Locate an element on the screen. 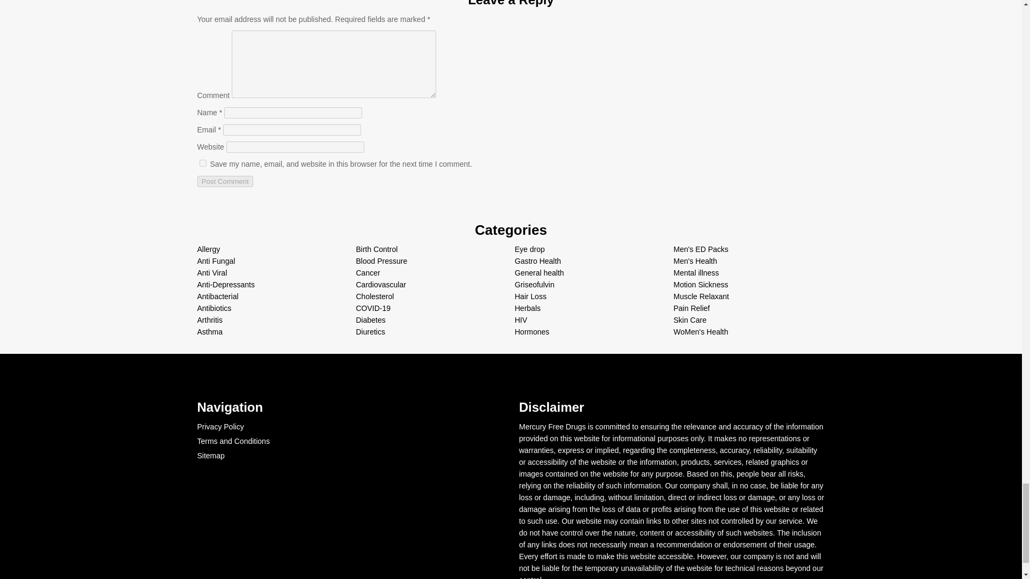 The image size is (1030, 579). COVID-19 is located at coordinates (373, 308).